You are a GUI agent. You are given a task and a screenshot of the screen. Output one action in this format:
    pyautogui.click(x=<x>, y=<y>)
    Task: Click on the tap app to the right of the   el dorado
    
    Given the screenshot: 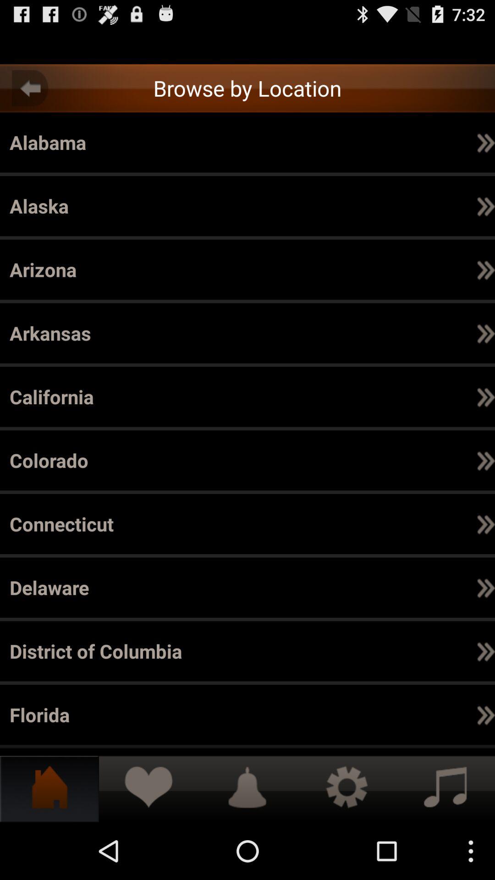 What is the action you would take?
    pyautogui.click(x=486, y=651)
    